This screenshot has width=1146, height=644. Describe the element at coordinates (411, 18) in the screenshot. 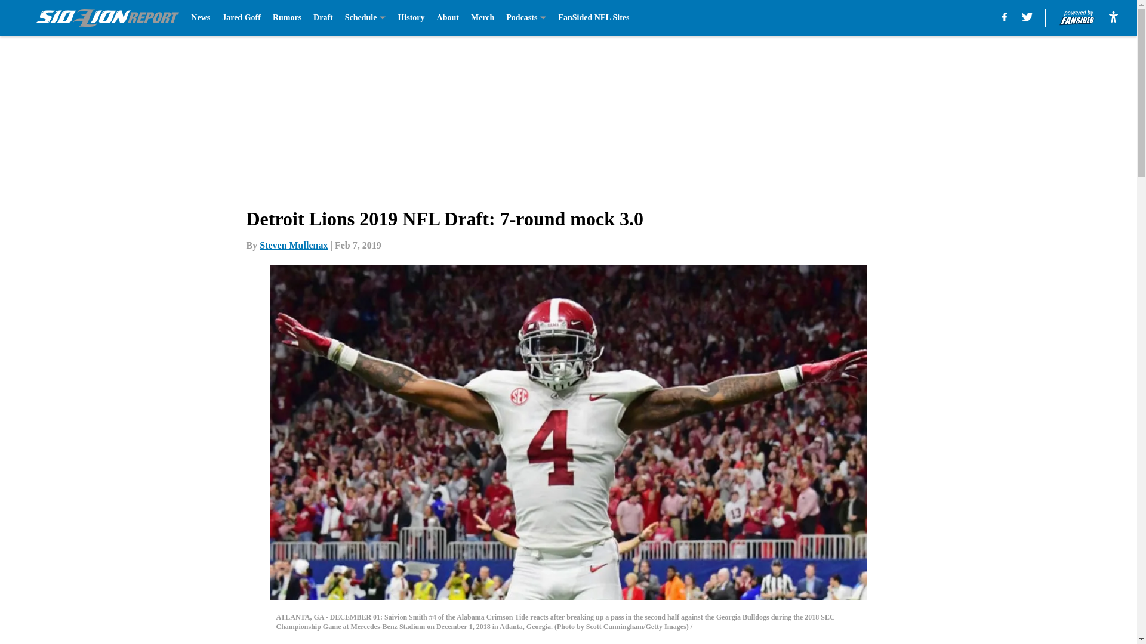

I see `History` at that location.